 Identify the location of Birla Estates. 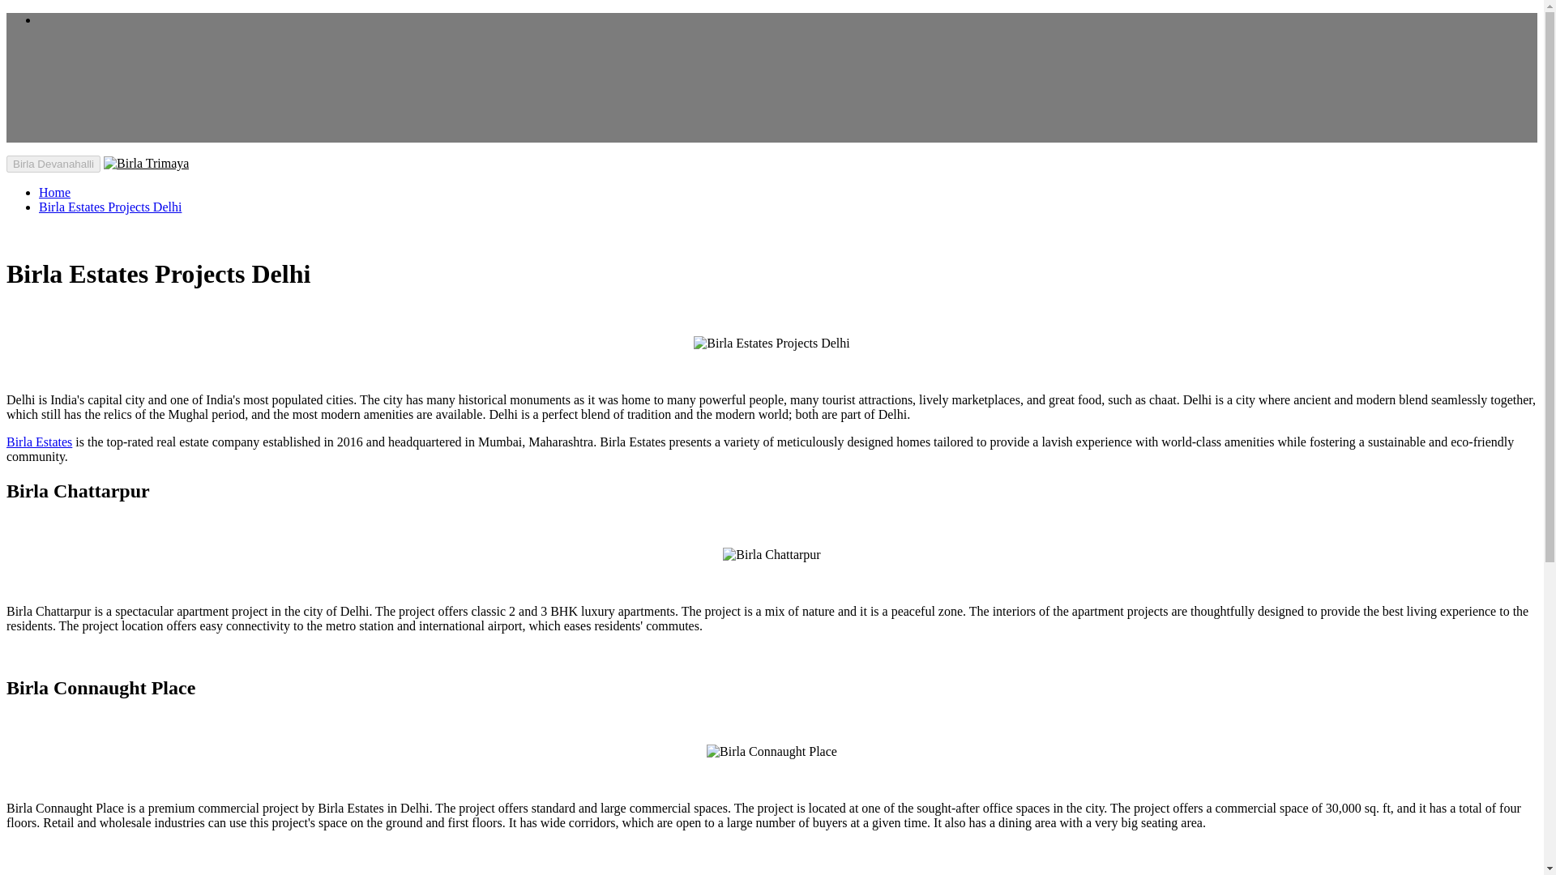
(39, 442).